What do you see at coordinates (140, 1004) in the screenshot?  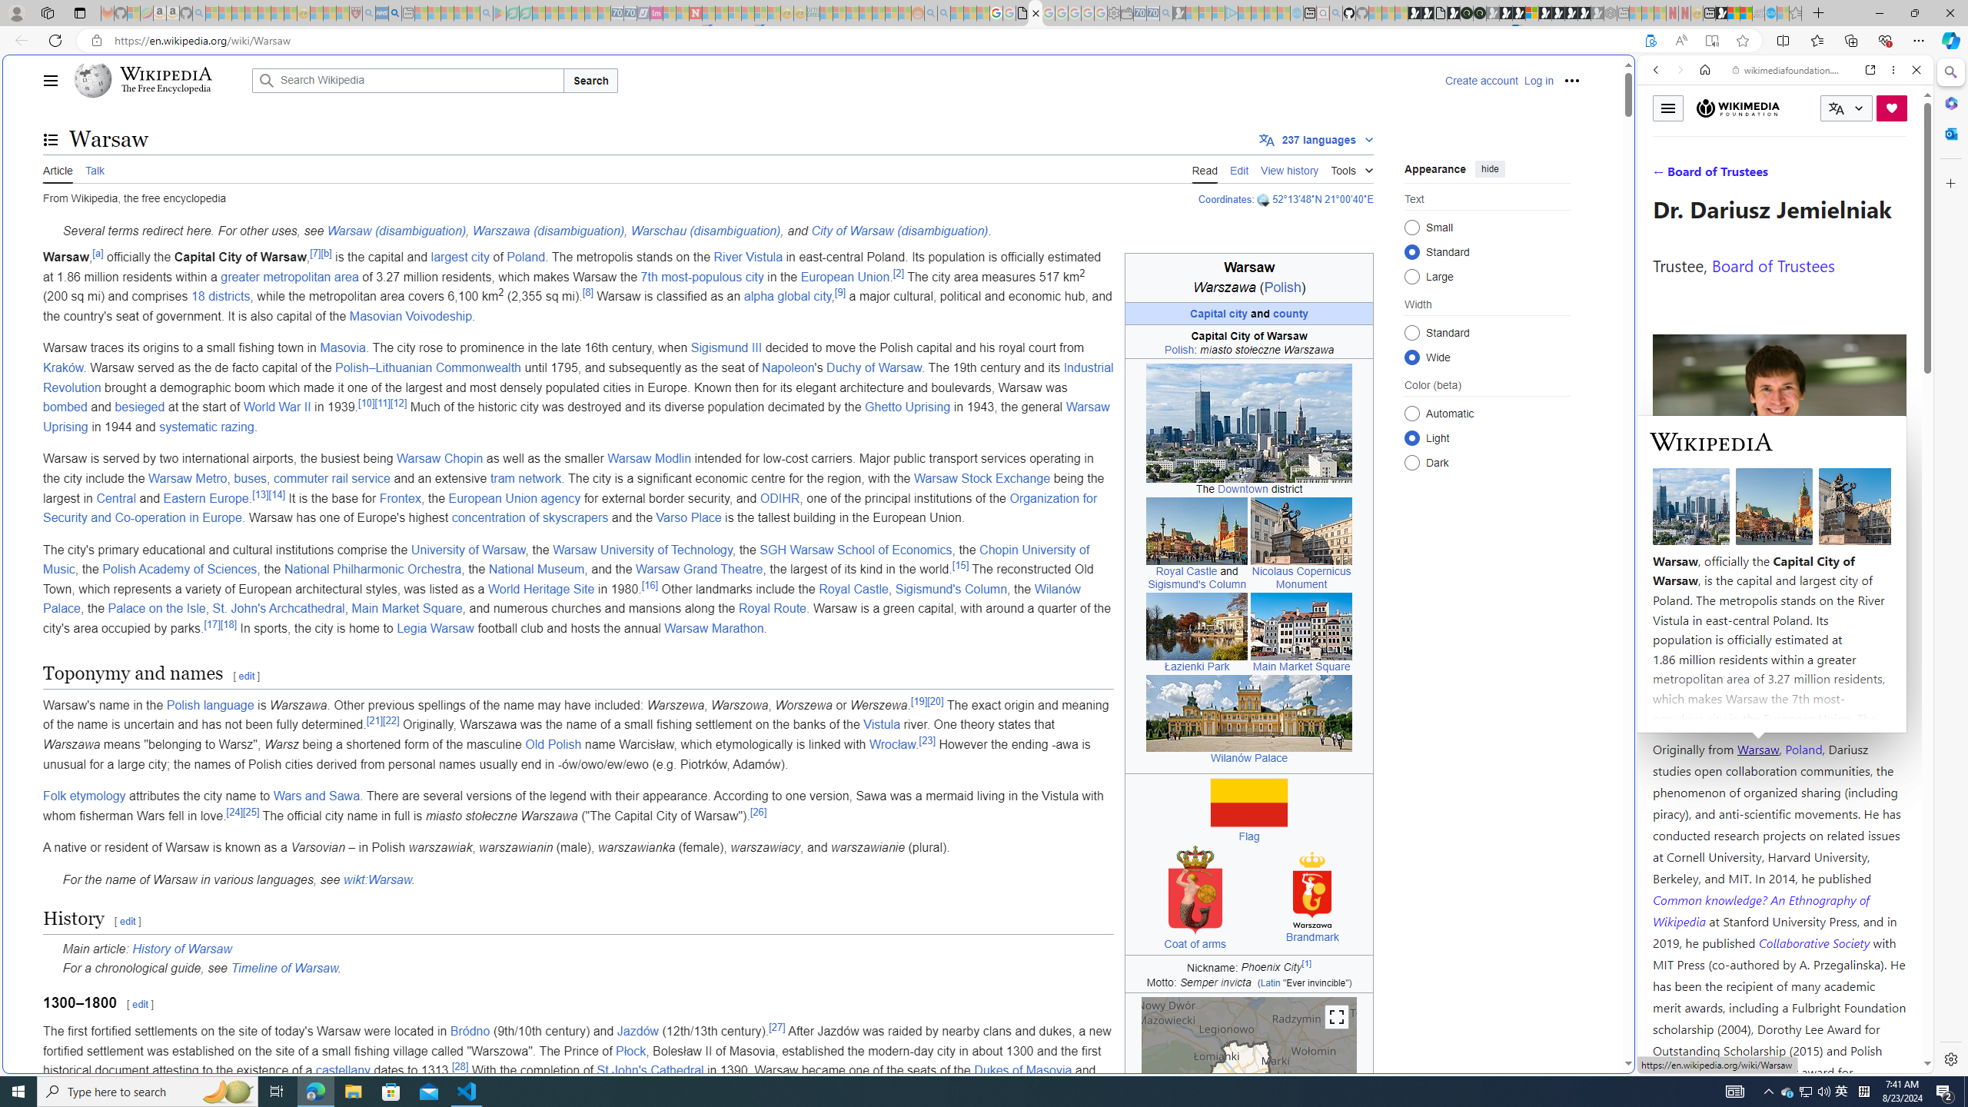 I see `edit` at bounding box center [140, 1004].